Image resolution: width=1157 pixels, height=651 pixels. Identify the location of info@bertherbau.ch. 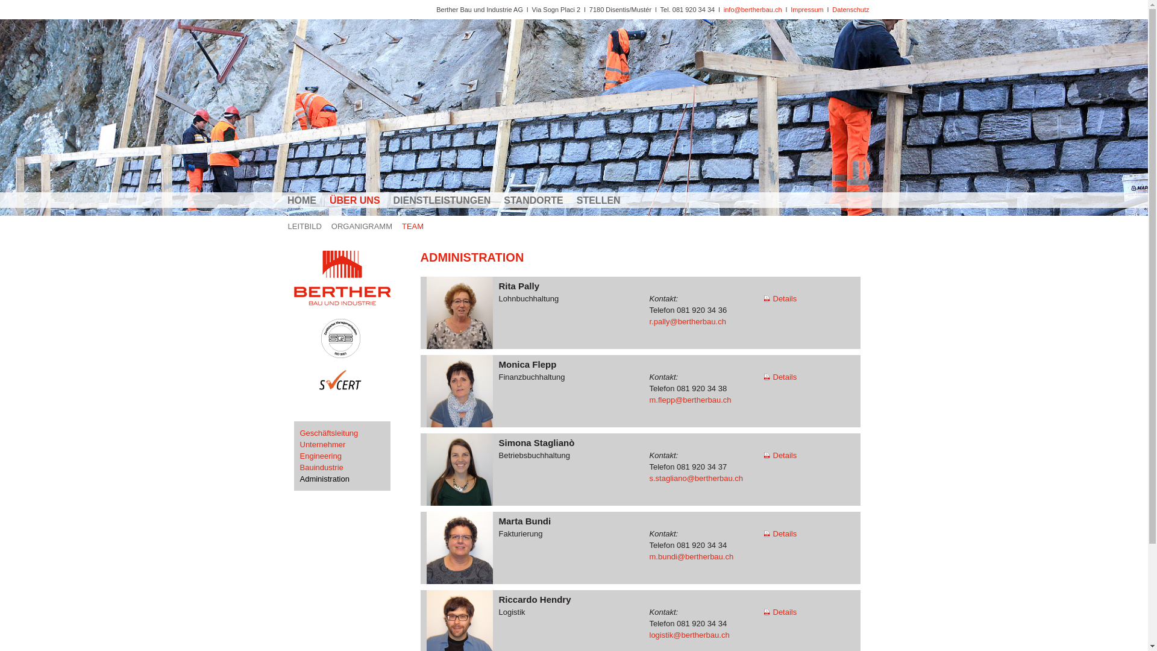
(753, 10).